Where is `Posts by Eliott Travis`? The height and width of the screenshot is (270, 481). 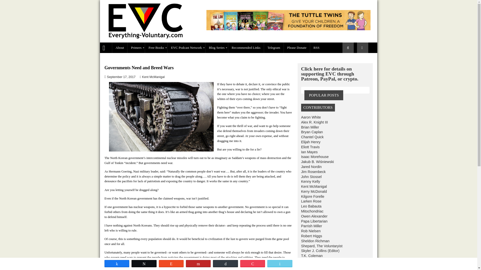 Posts by Eliott Travis is located at coordinates (345, 163).